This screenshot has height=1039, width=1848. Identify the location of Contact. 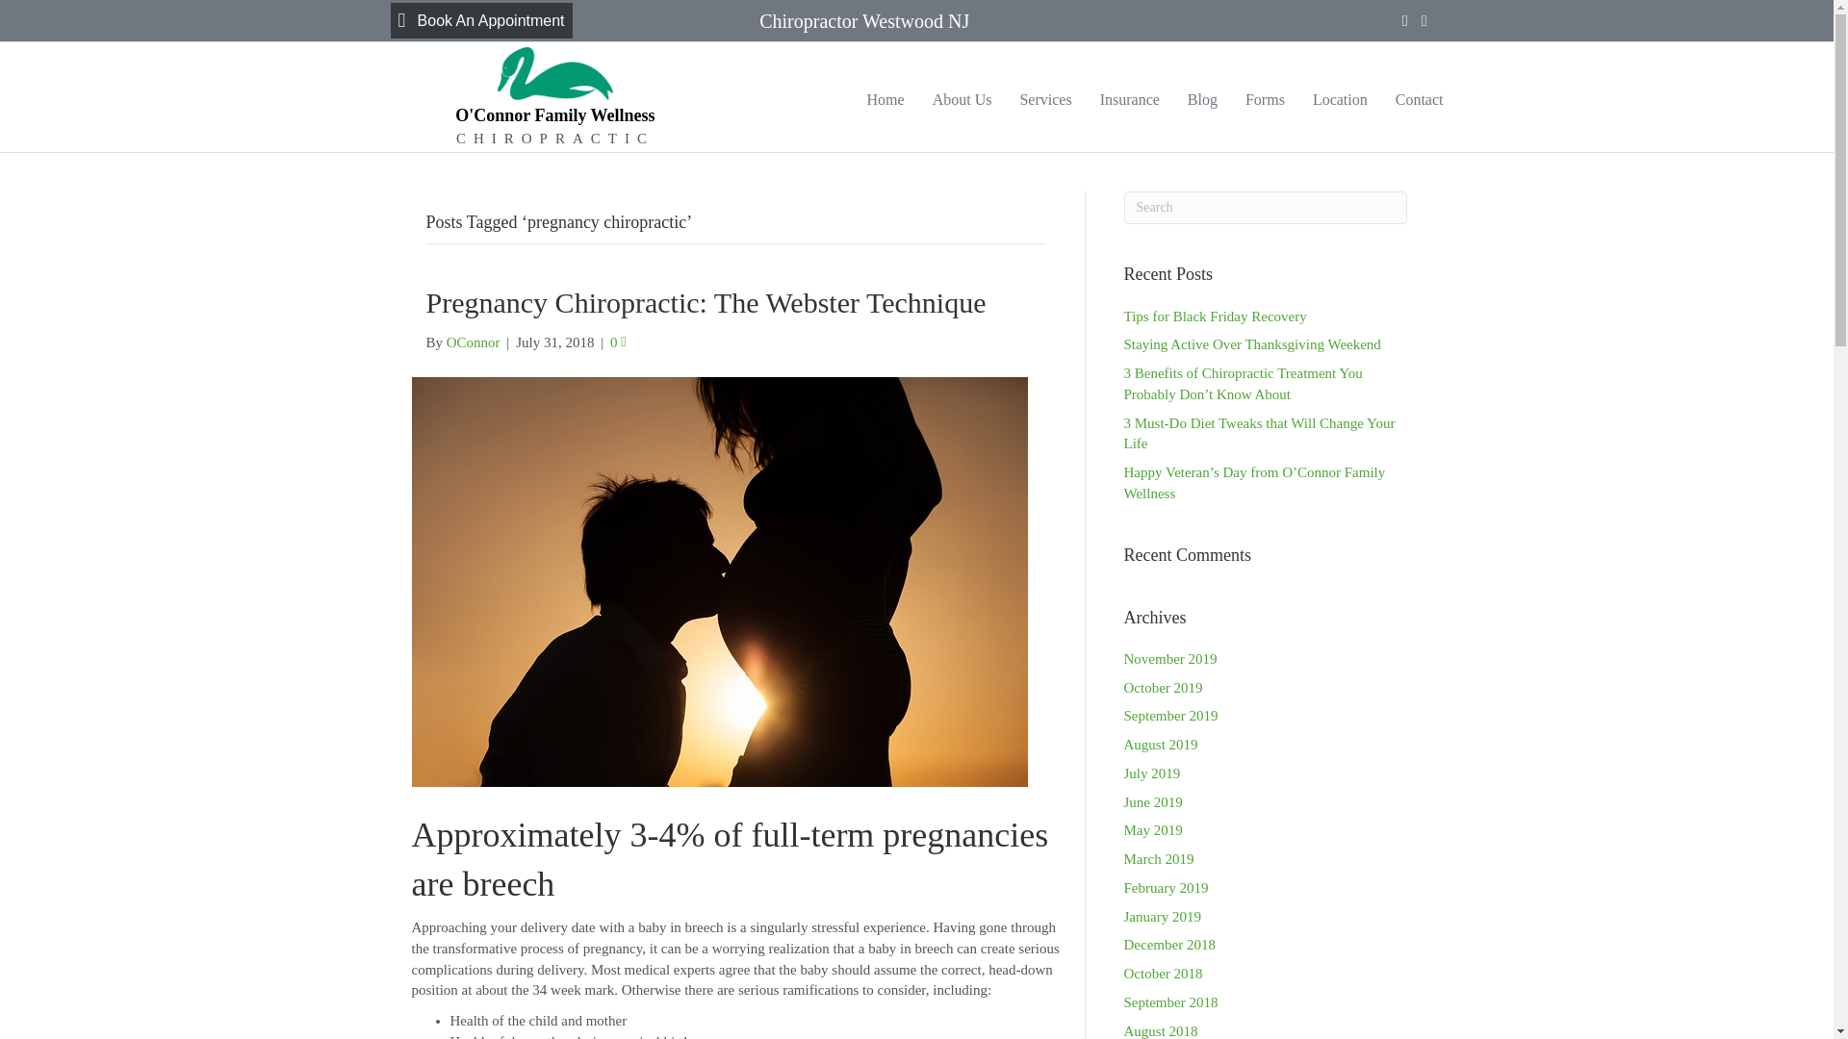
(1420, 98).